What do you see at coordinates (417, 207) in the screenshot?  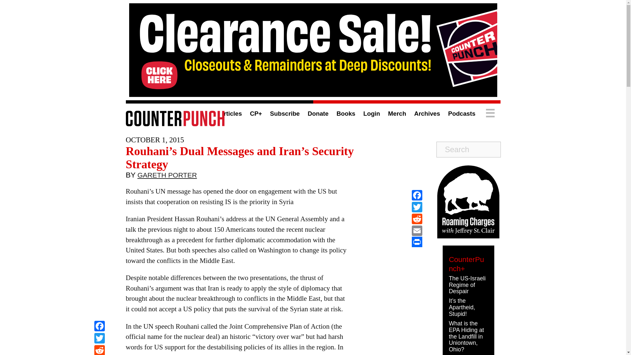 I see `Twitter` at bounding box center [417, 207].